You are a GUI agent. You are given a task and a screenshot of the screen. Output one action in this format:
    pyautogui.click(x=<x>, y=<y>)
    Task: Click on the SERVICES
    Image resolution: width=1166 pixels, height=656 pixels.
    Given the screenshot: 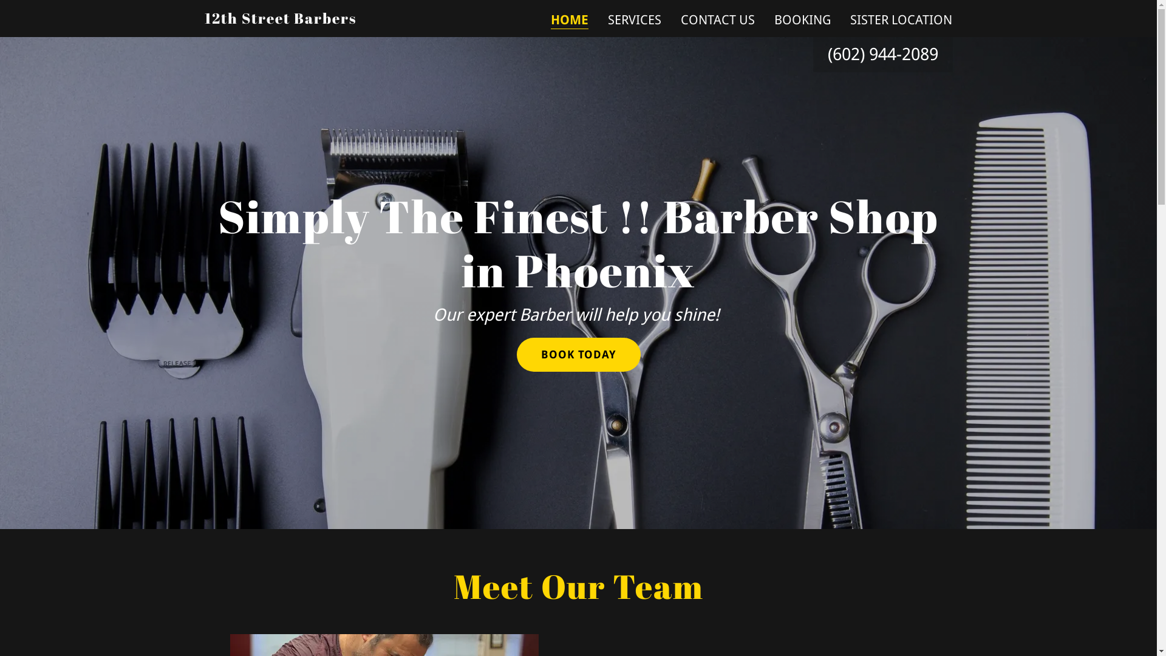 What is the action you would take?
    pyautogui.click(x=634, y=20)
    